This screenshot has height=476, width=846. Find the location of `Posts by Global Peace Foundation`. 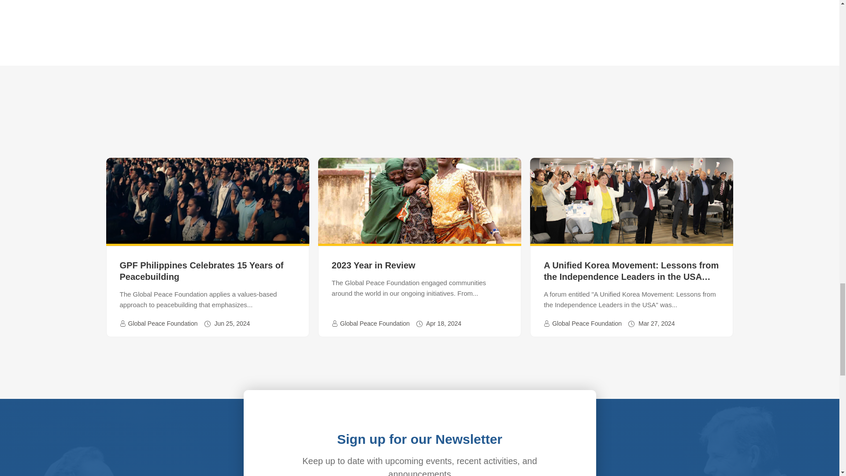

Posts by Global Peace Foundation is located at coordinates (587, 324).